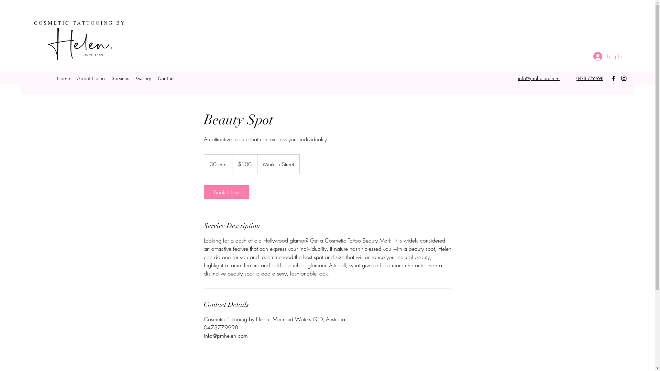 Image resolution: width=660 pixels, height=371 pixels. I want to click on Book Now, so click(226, 192).